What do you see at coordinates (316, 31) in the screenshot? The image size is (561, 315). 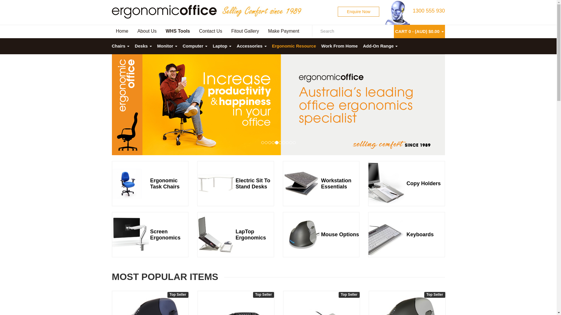 I see `Search` at bounding box center [316, 31].